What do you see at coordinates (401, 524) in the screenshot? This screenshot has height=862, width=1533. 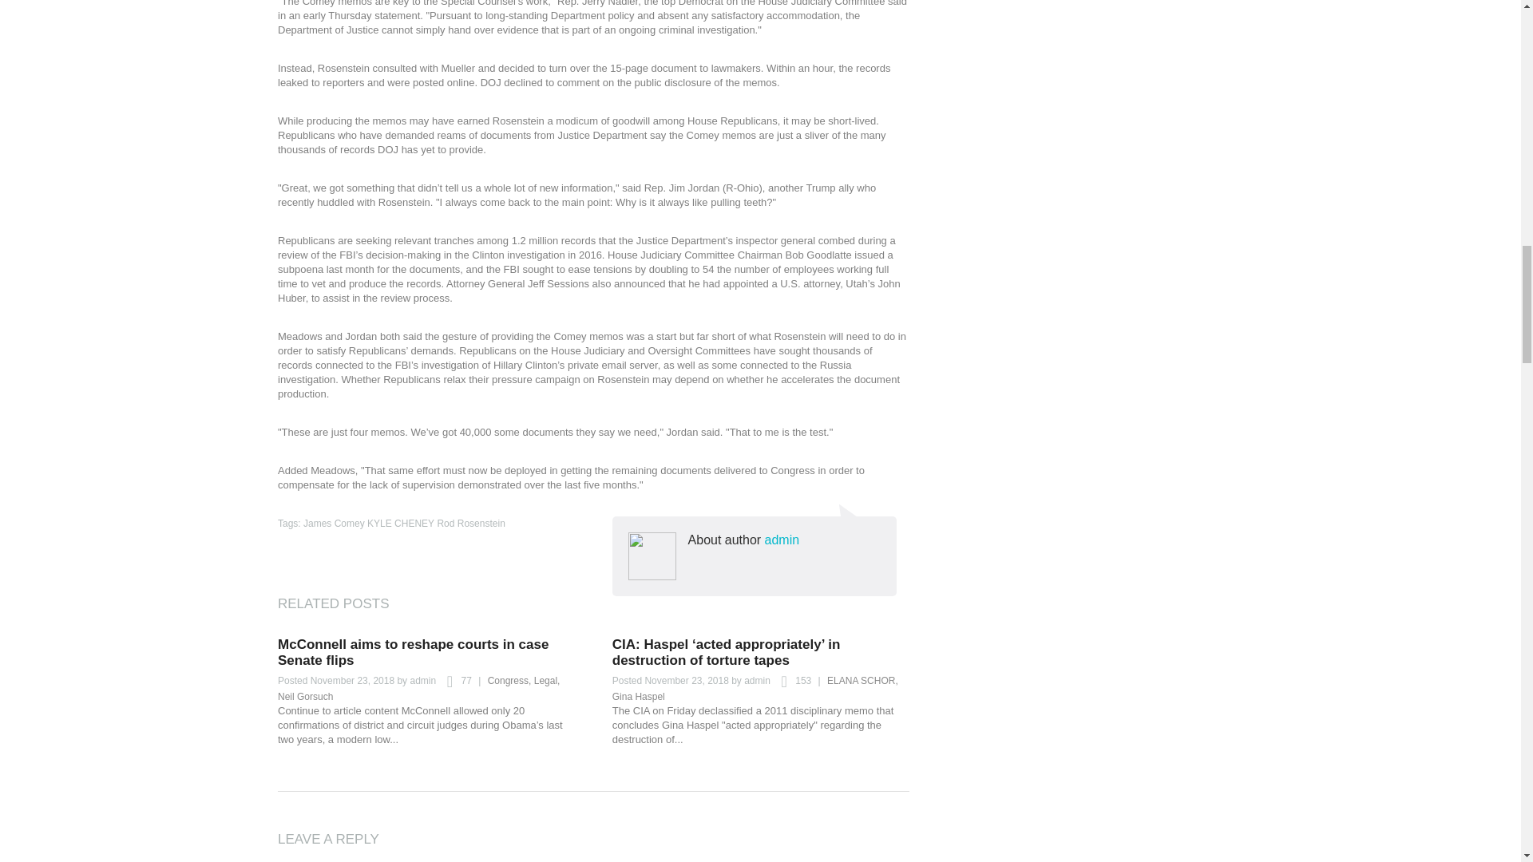 I see `KYLE CHENEY` at bounding box center [401, 524].